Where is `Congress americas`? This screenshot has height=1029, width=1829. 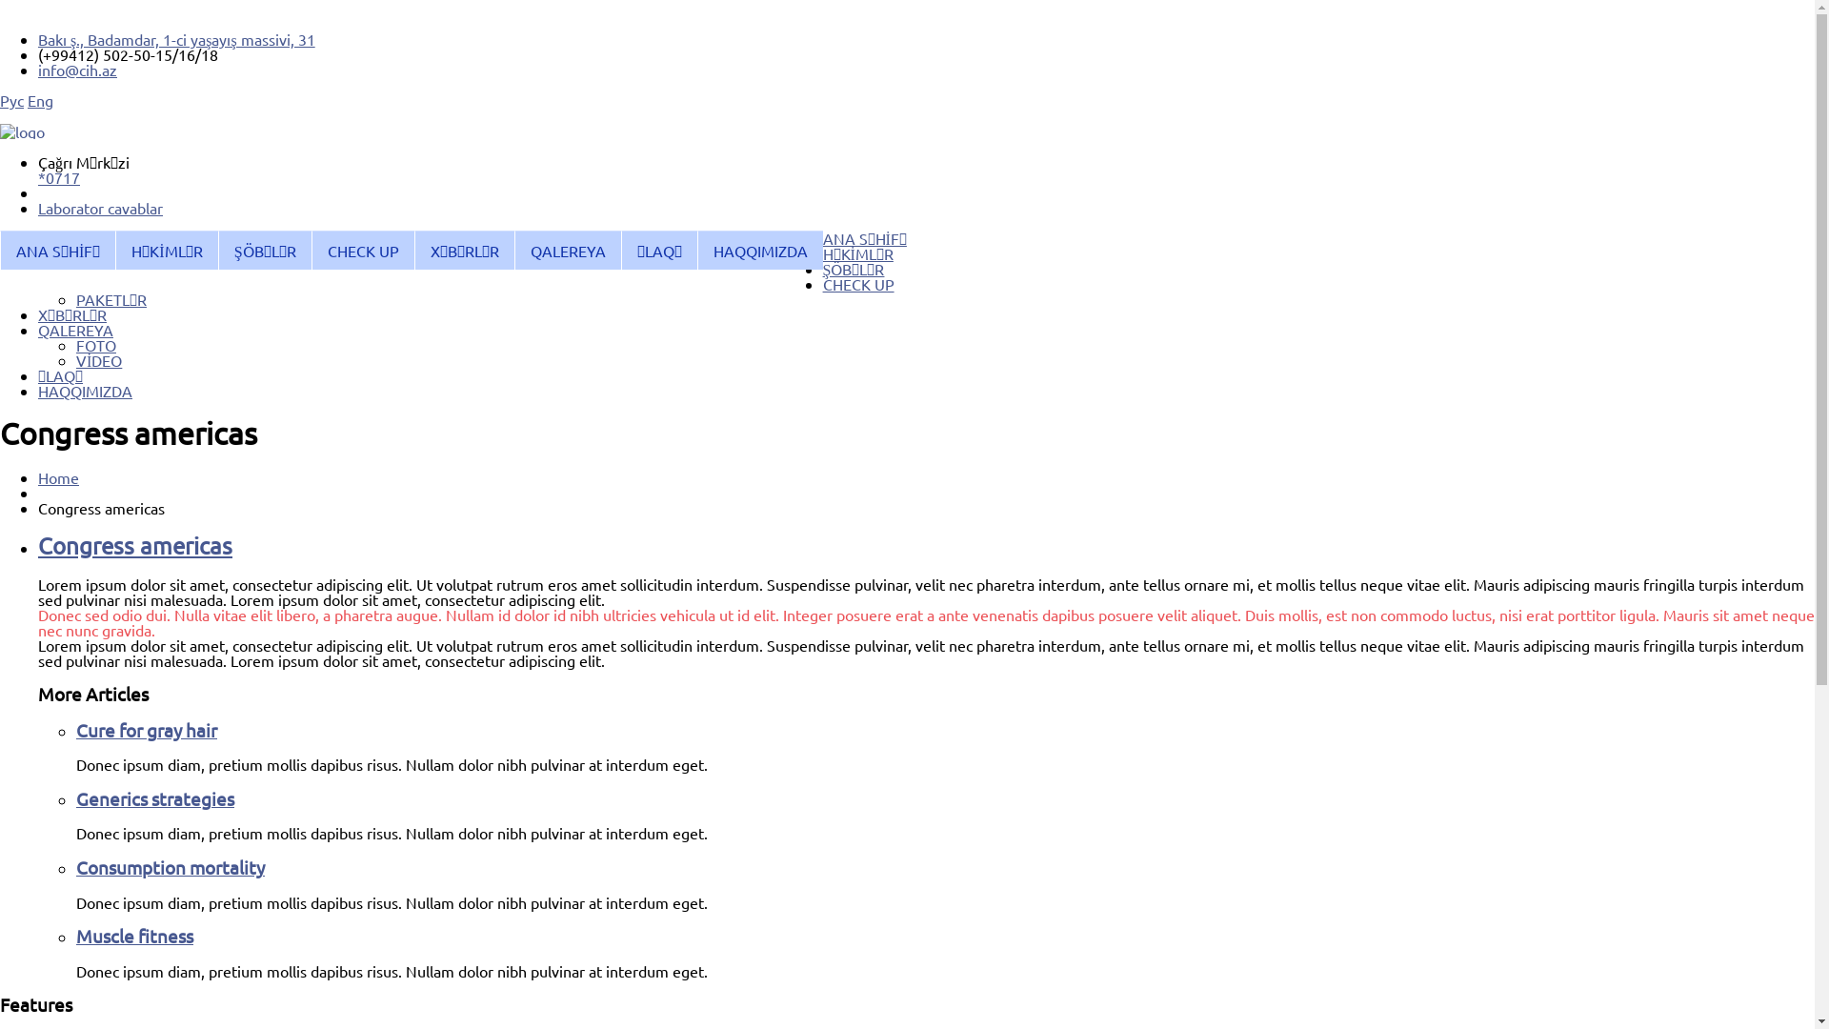
Congress americas is located at coordinates (135, 545).